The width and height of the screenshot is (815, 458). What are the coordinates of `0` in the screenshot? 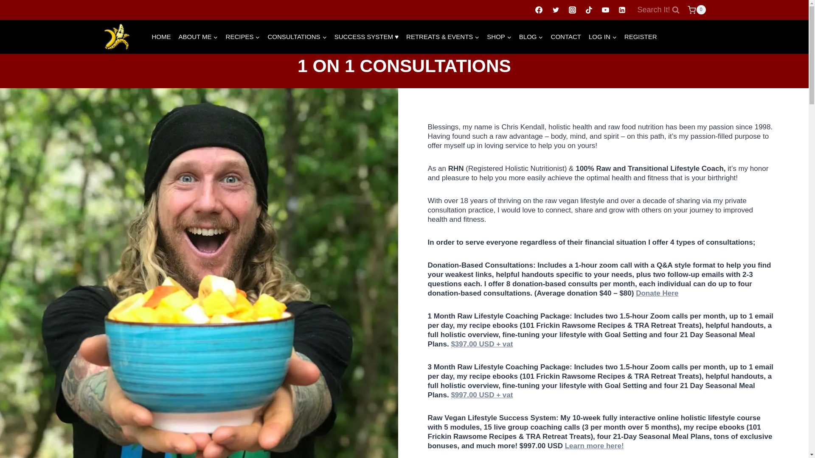 It's located at (697, 10).